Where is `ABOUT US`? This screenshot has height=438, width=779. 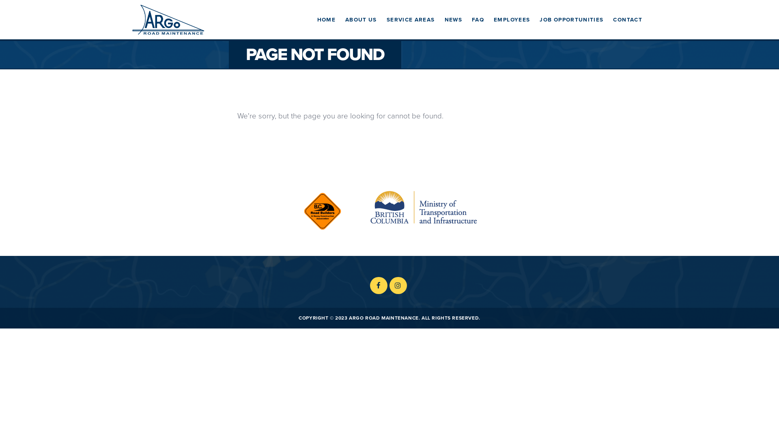 ABOUT US is located at coordinates (361, 20).